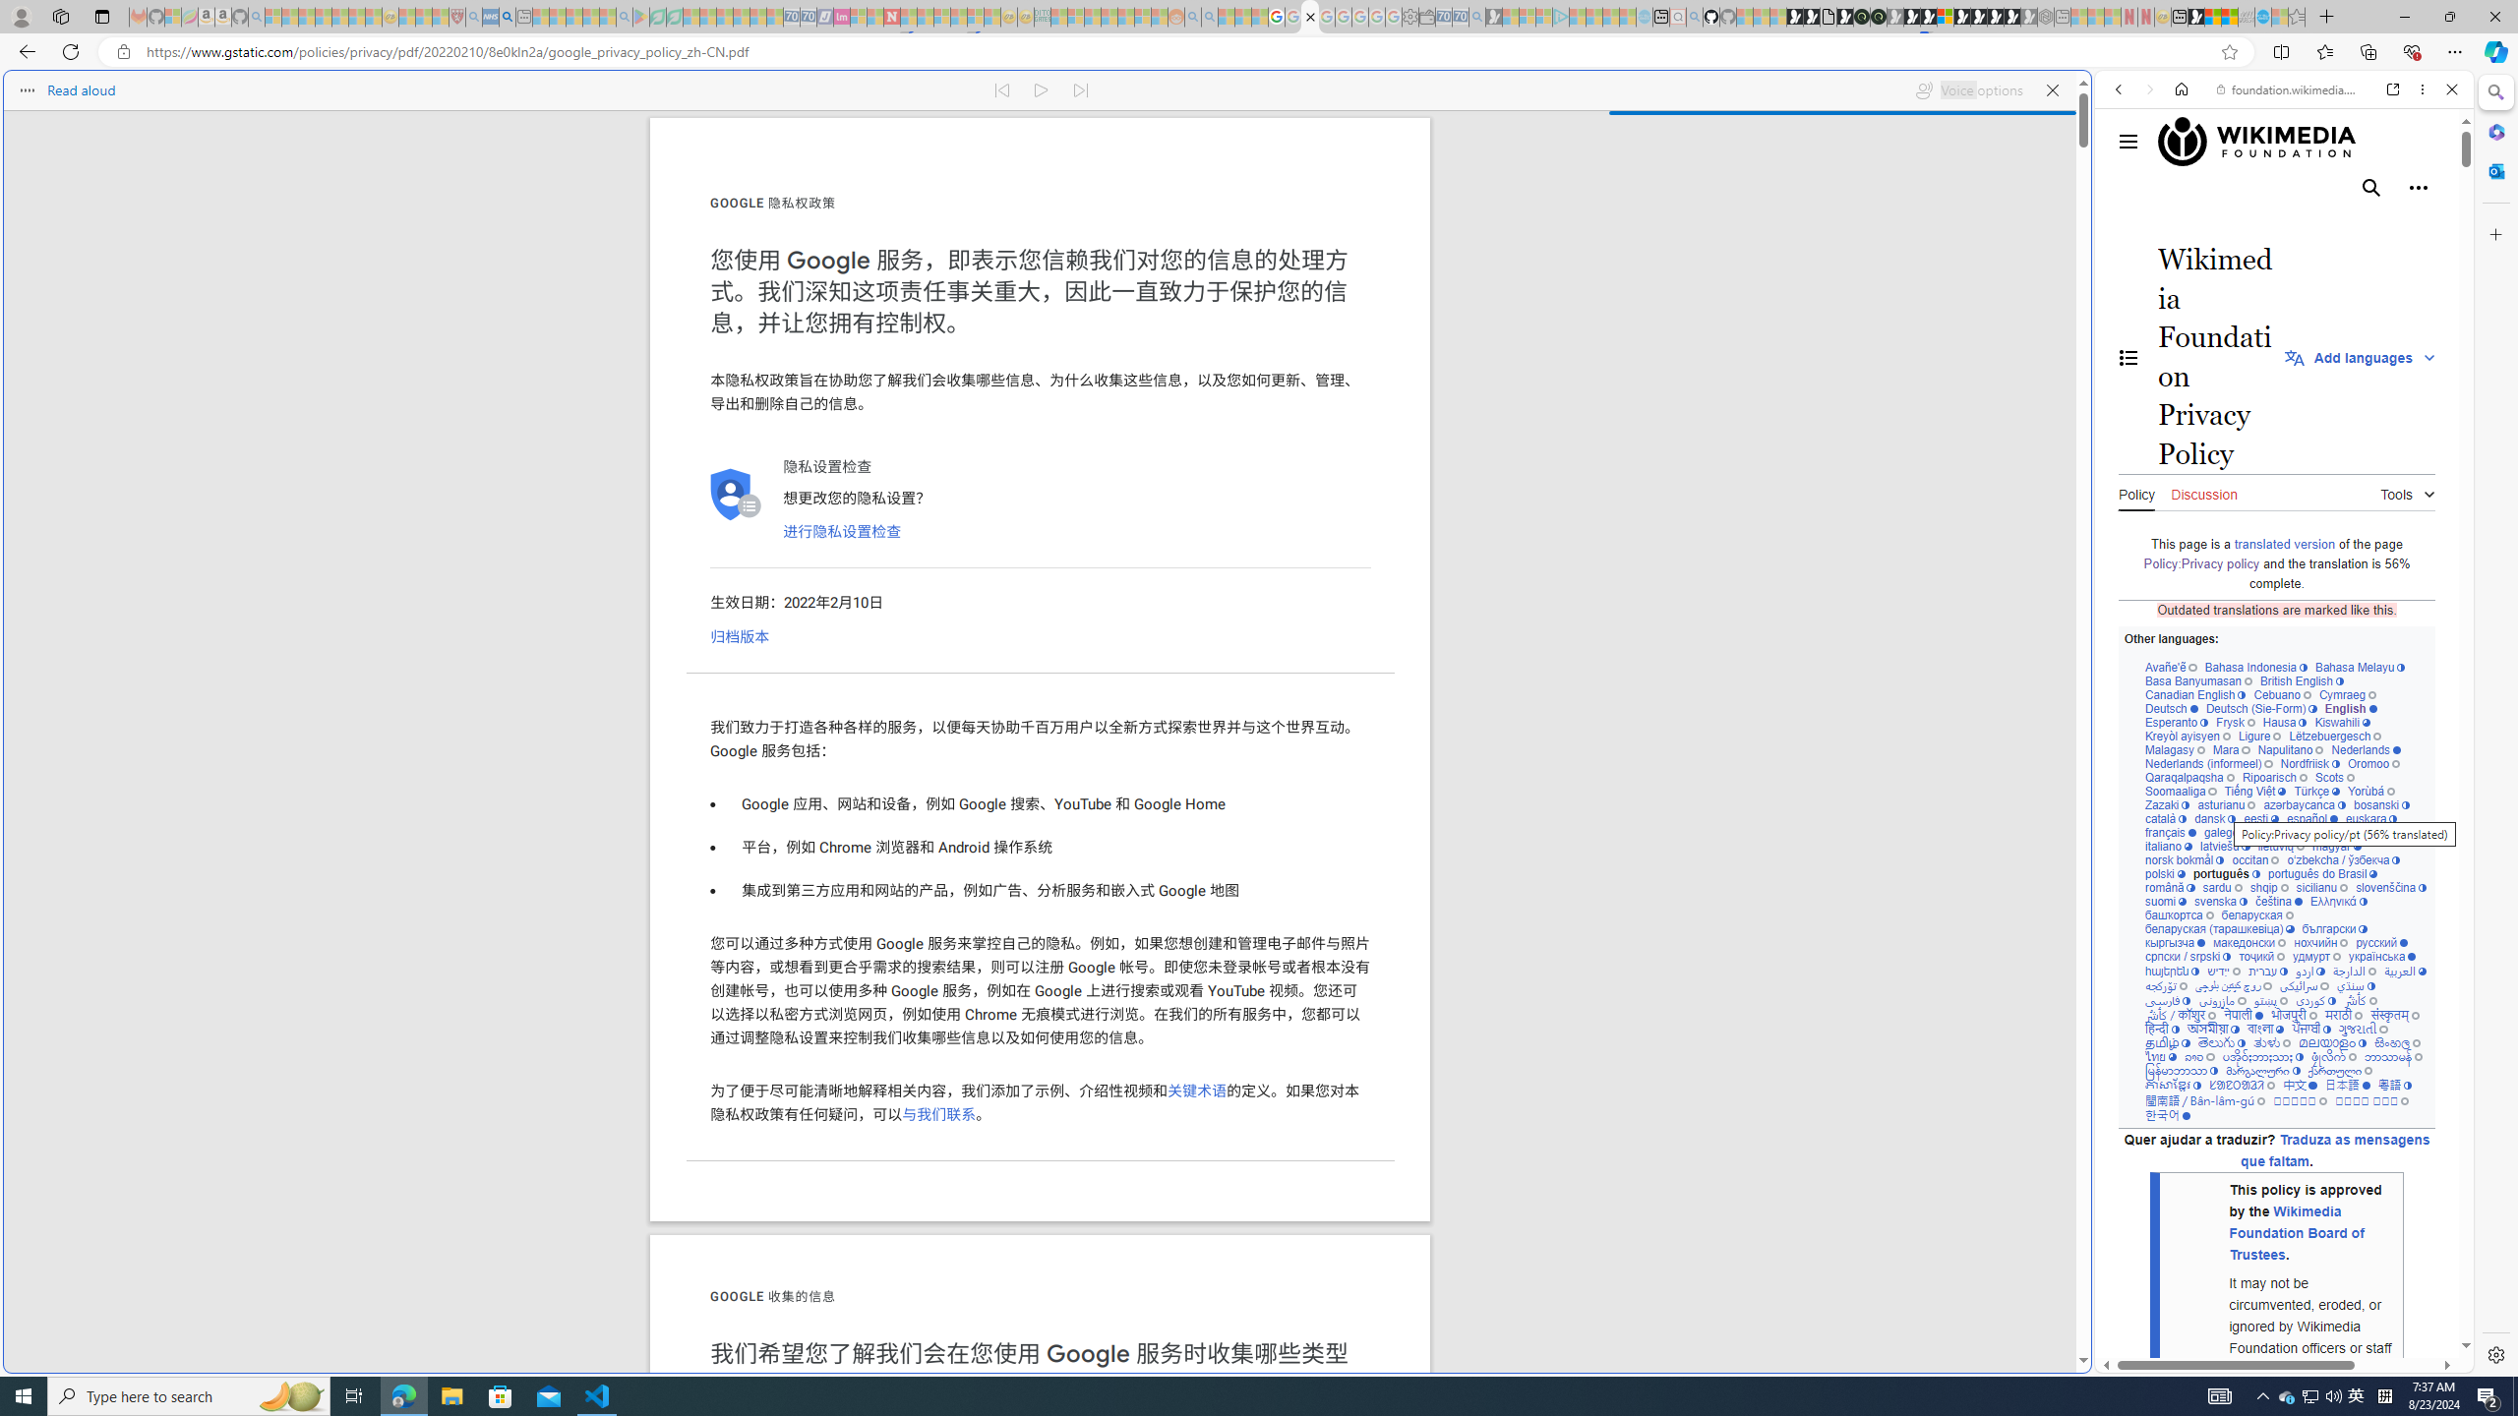 This screenshot has width=2518, height=1416. I want to click on Search the web, so click(2294, 136).